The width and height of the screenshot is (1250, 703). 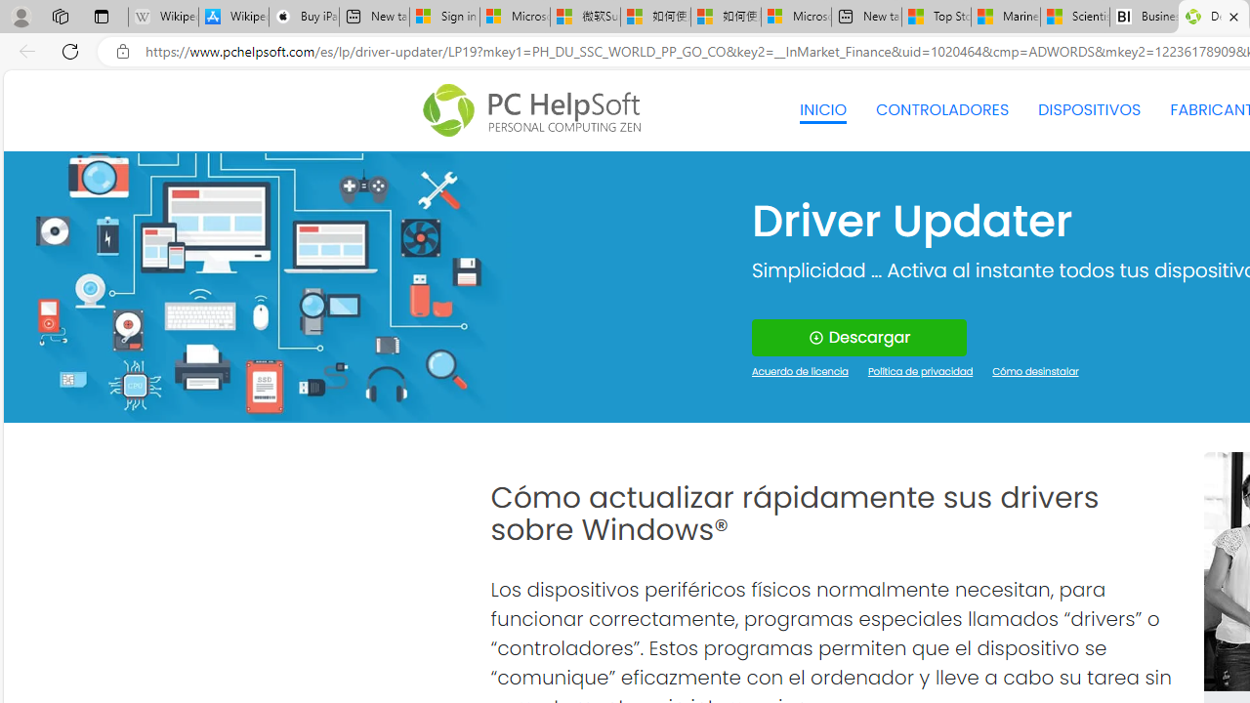 What do you see at coordinates (796, 18) in the screenshot?
I see `Microsoft account | Account Checkup` at bounding box center [796, 18].